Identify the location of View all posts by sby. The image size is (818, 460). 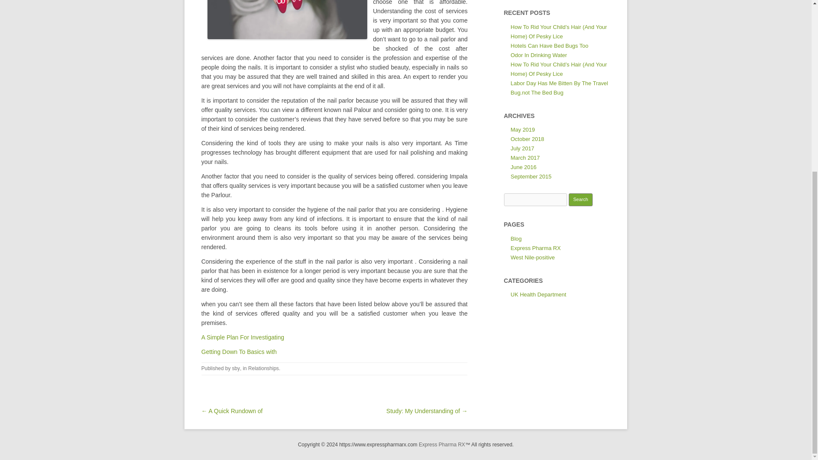
(236, 368).